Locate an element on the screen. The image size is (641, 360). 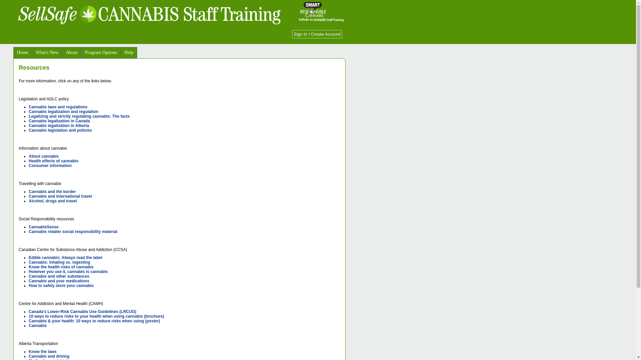
Cannabis laws and regulations is located at coordinates (58, 107).